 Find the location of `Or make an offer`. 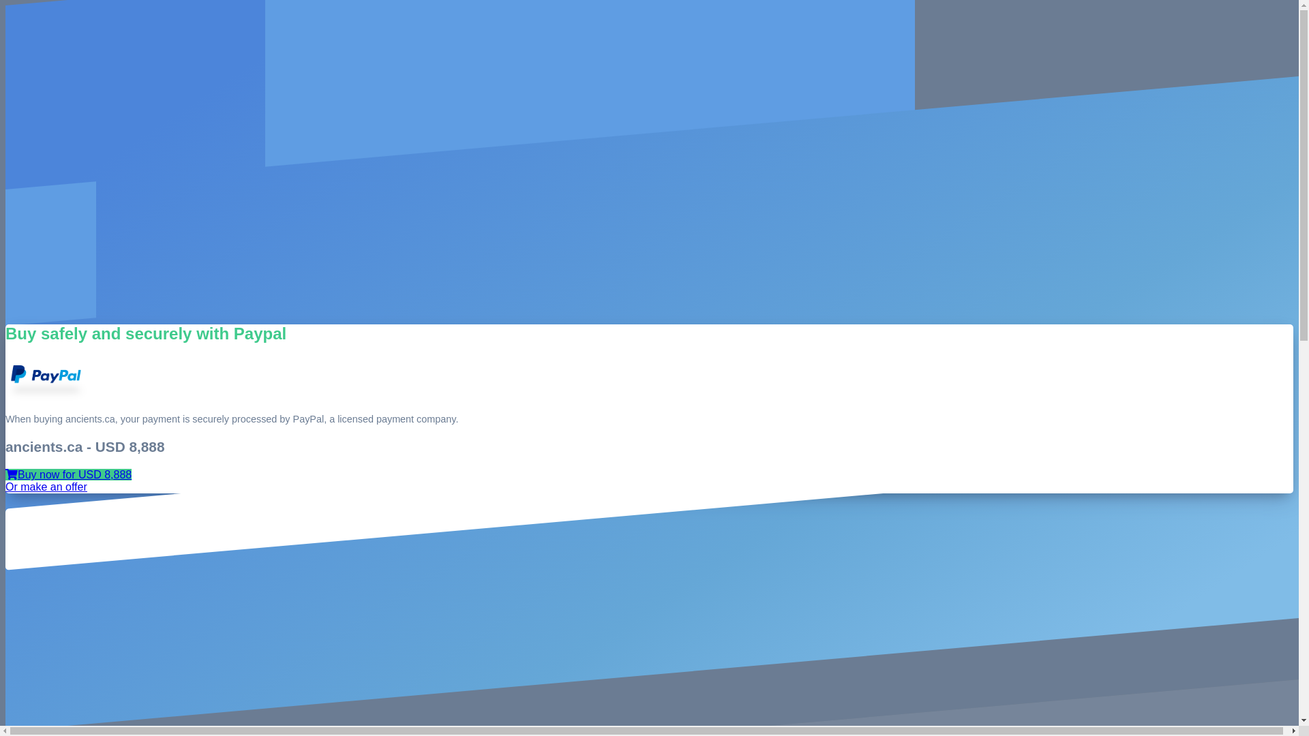

Or make an offer is located at coordinates (46, 487).